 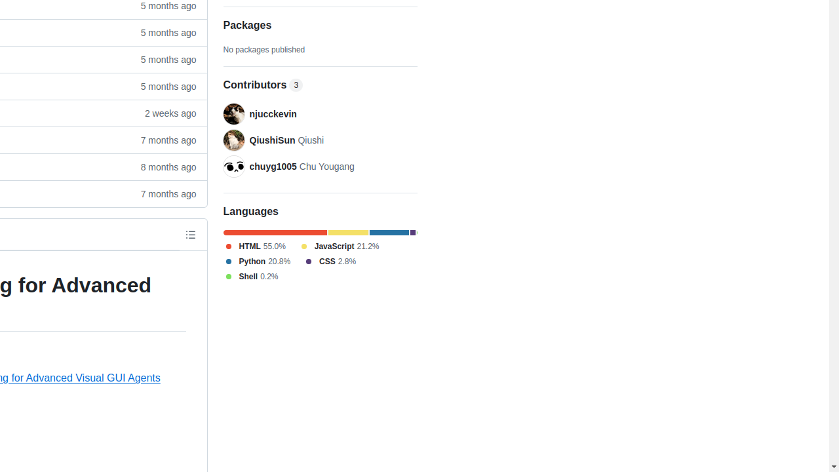 I want to click on @QiushiSun, so click(x=233, y=140).